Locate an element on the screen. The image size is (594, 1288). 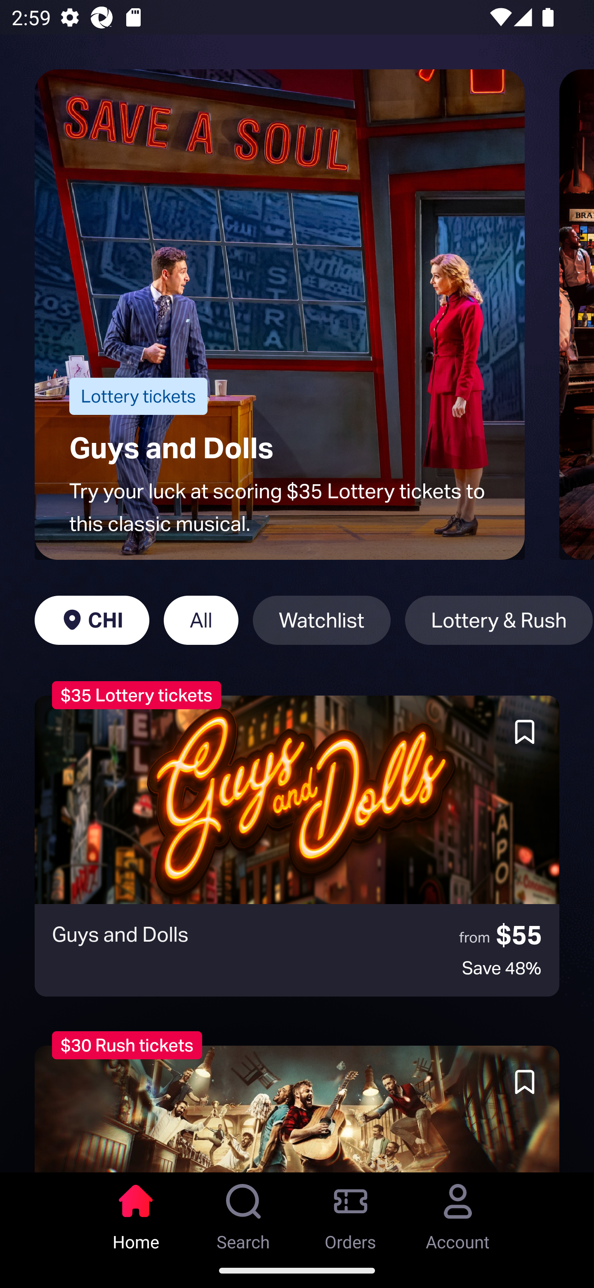
Account is located at coordinates (458, 1212).